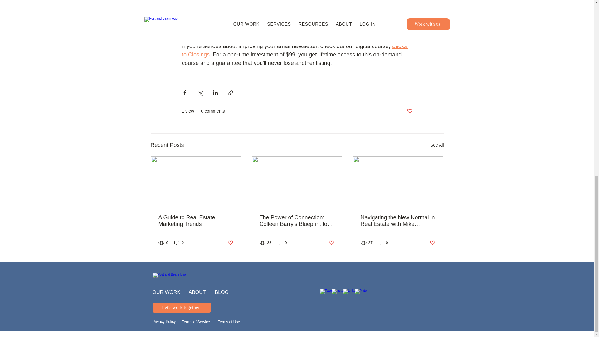 The width and height of the screenshot is (599, 337). What do you see at coordinates (409, 111) in the screenshot?
I see `Post not marked as liked` at bounding box center [409, 111].